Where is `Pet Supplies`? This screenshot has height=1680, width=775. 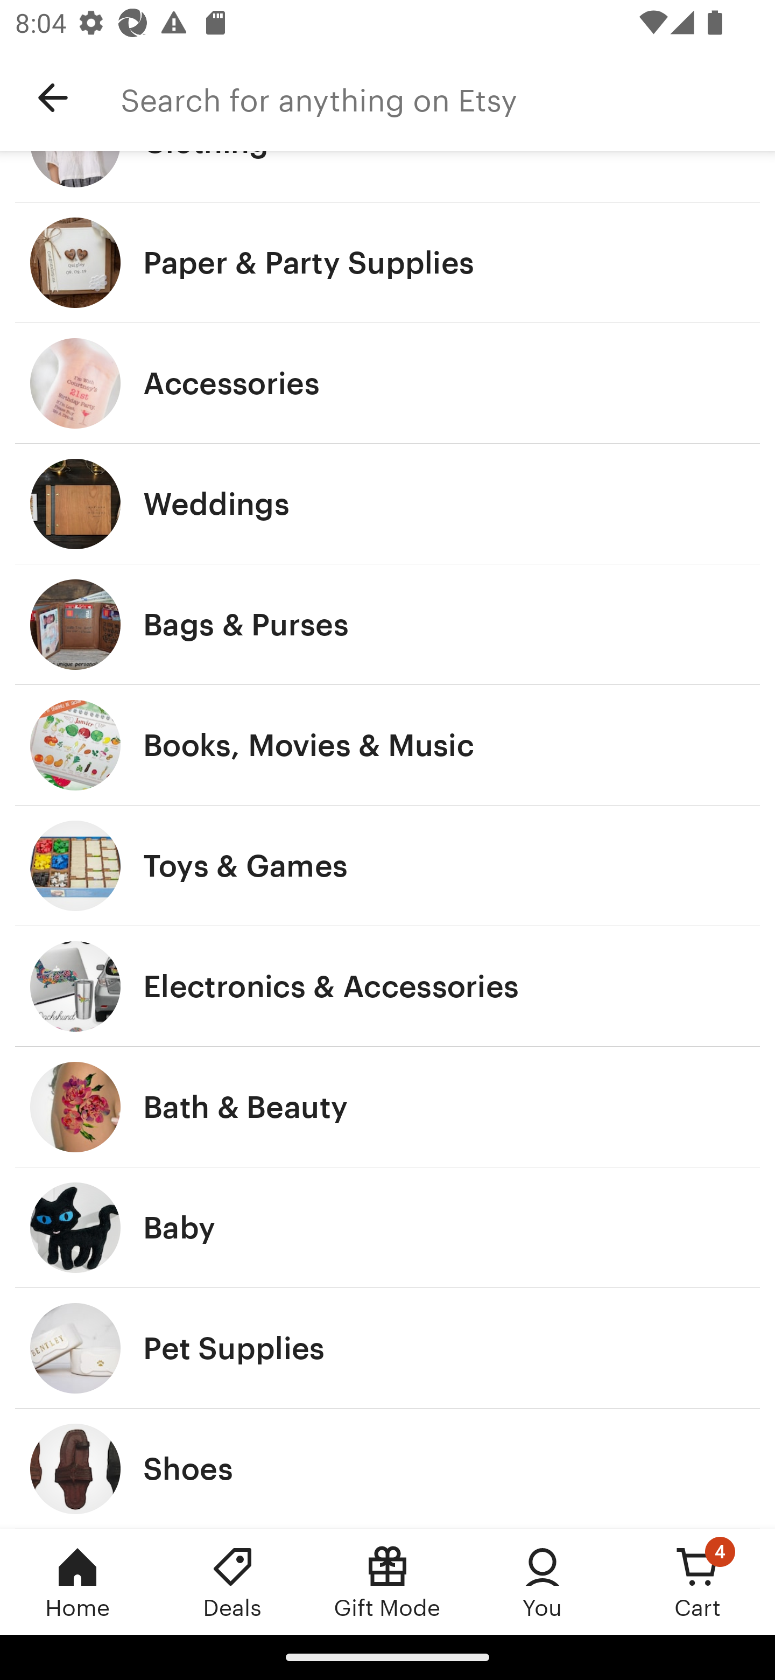 Pet Supplies is located at coordinates (387, 1348).